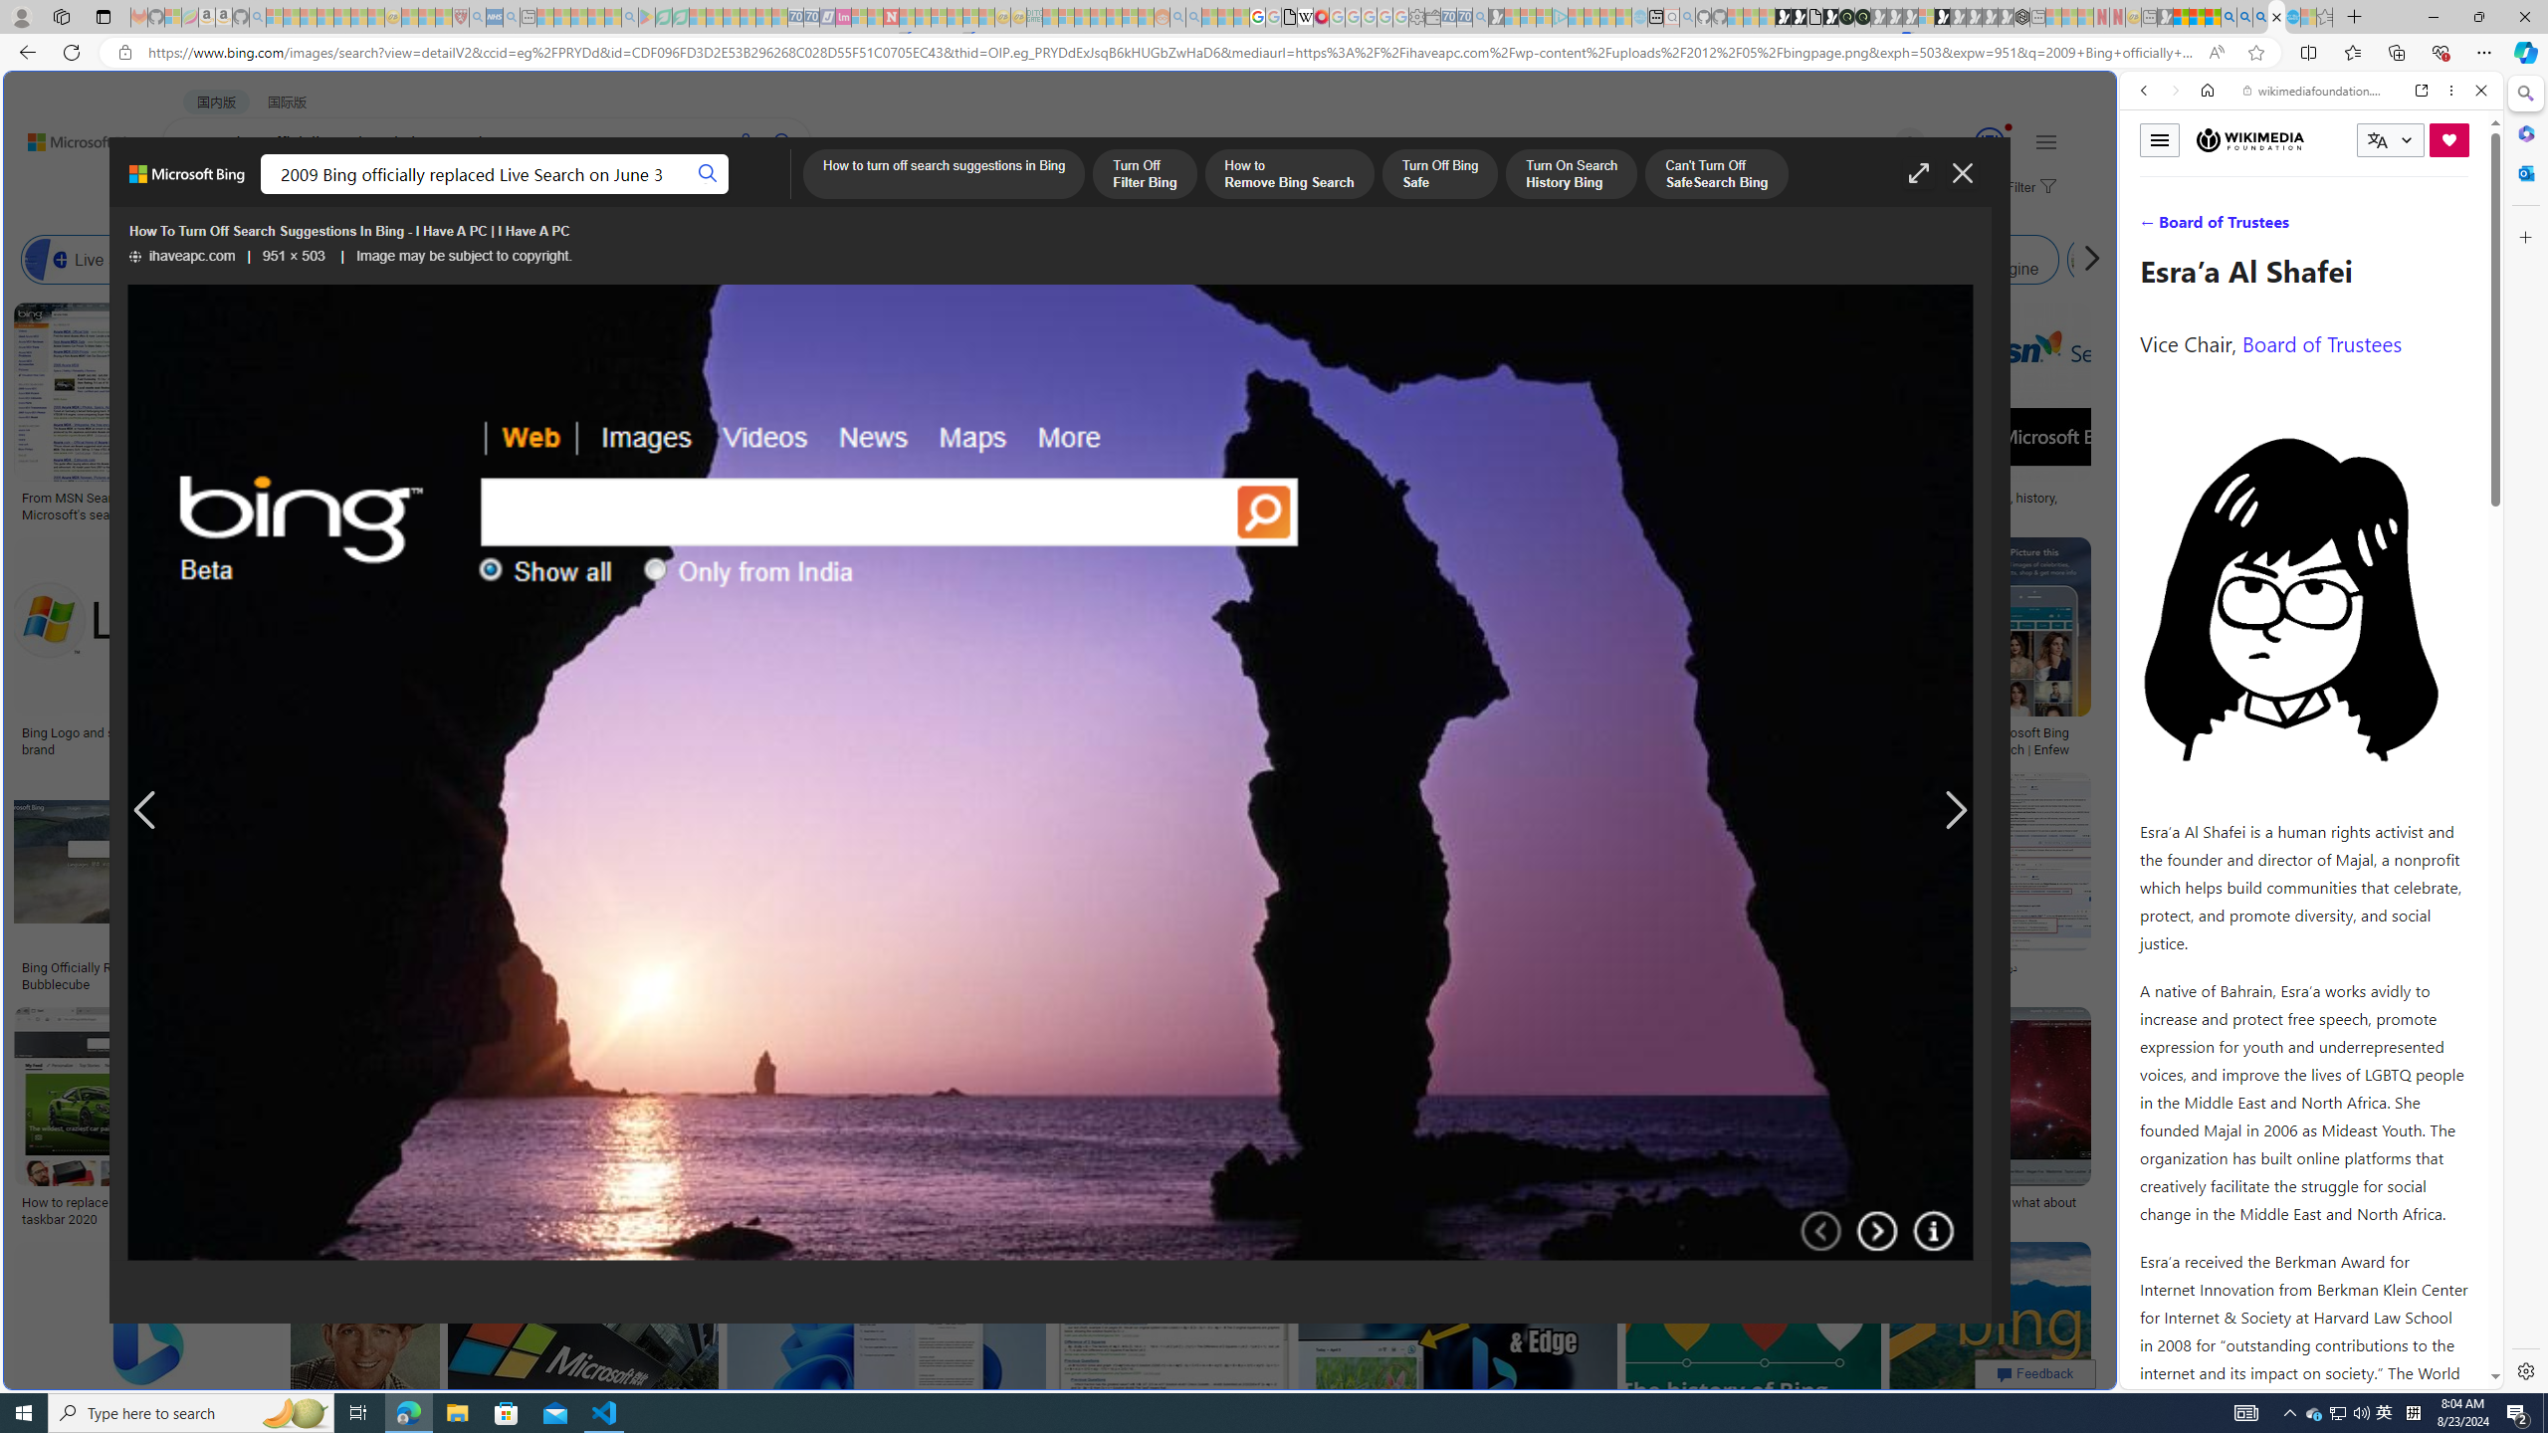 Image resolution: width=2548 pixels, height=1433 pixels. What do you see at coordinates (844, 17) in the screenshot?
I see `Jobs - lastminute.com Investor Portal - Sleeping` at bounding box center [844, 17].